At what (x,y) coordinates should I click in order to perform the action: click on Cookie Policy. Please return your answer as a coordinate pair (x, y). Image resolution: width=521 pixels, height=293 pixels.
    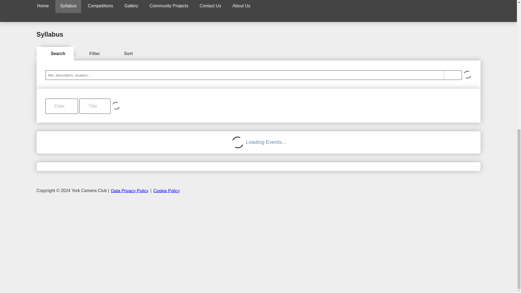
    Looking at the image, I should click on (166, 190).